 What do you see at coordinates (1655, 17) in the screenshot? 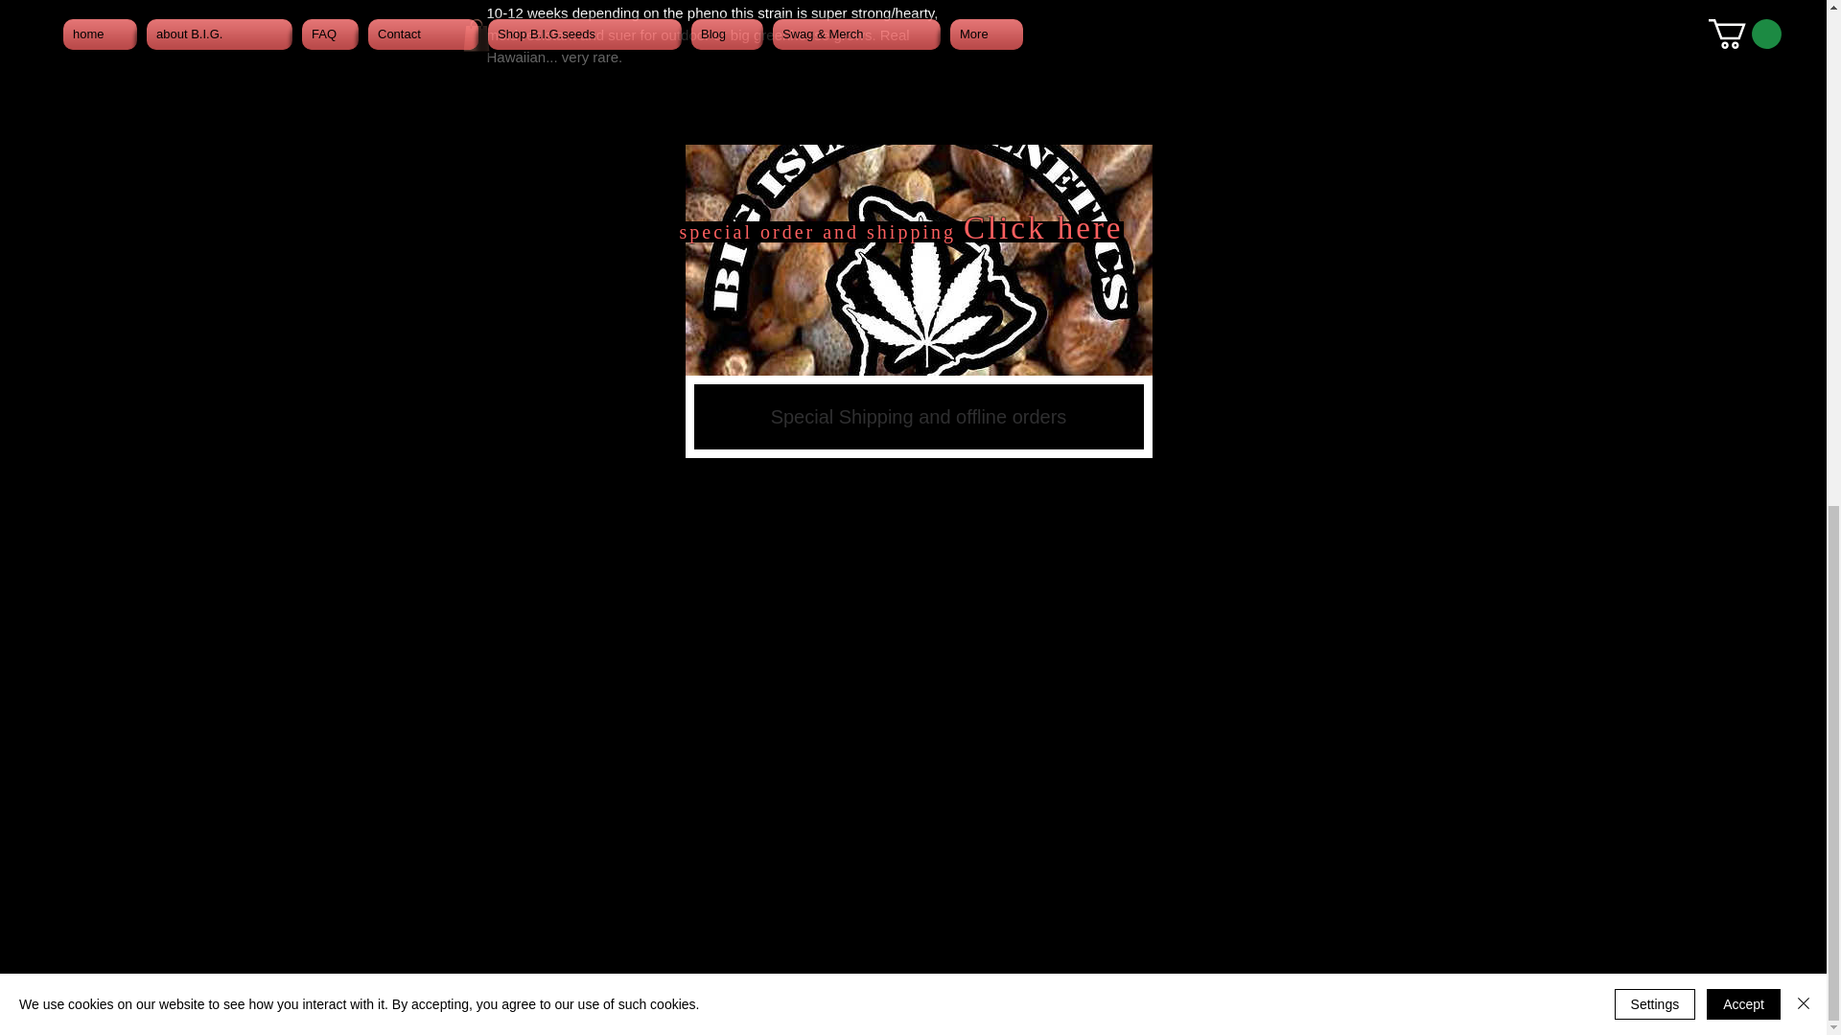
I see `Settings` at bounding box center [1655, 17].